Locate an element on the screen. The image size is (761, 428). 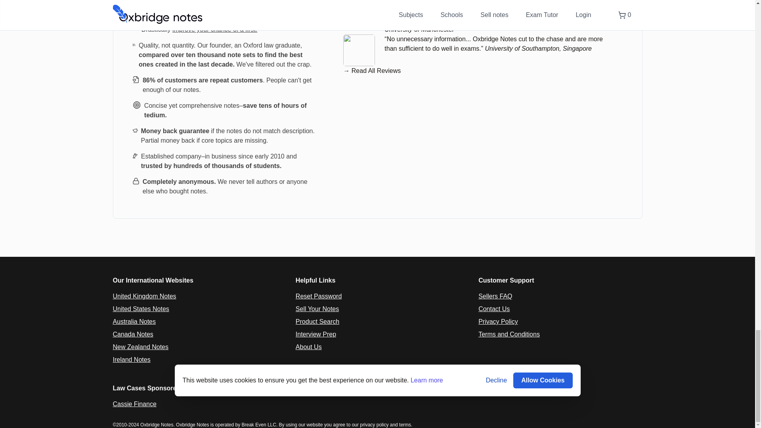
United Kingdom Notes is located at coordinates (144, 296).